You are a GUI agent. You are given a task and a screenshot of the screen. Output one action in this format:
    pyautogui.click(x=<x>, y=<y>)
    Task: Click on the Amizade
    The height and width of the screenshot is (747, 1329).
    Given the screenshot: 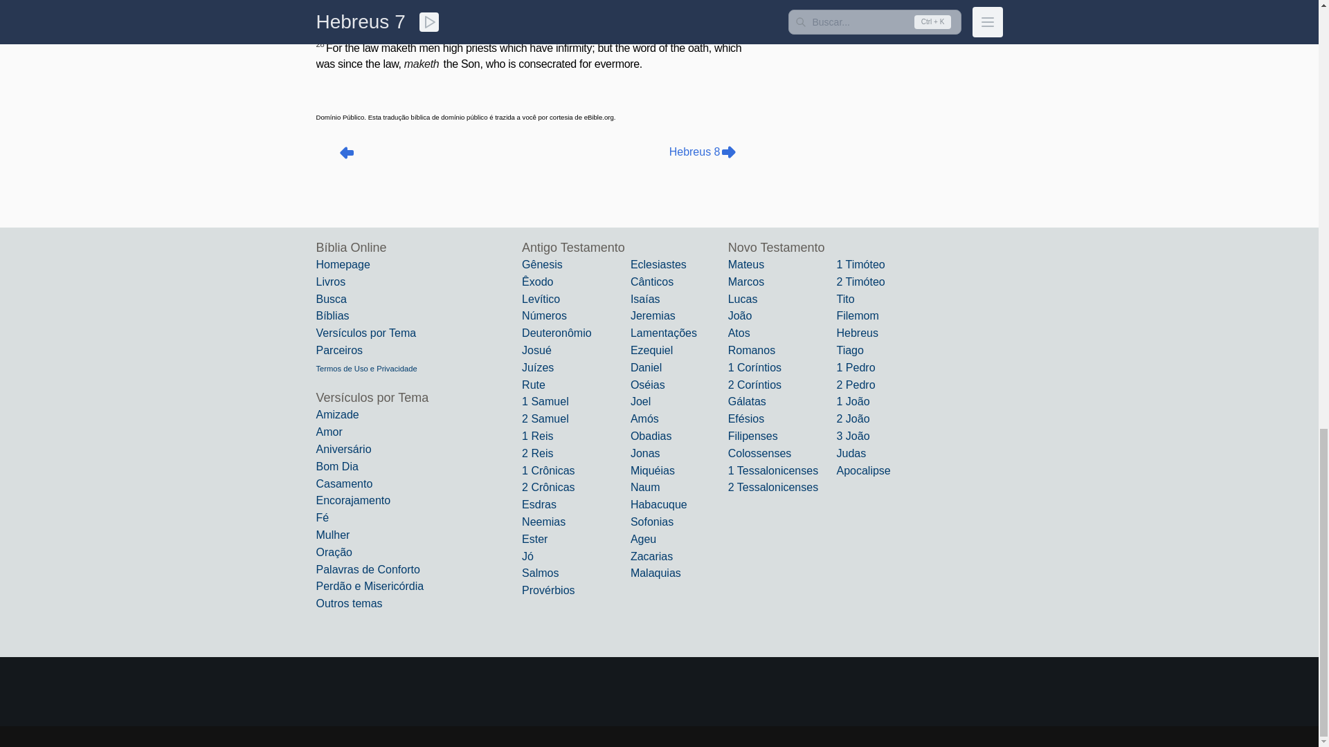 What is the action you would take?
    pyautogui.click(x=337, y=414)
    